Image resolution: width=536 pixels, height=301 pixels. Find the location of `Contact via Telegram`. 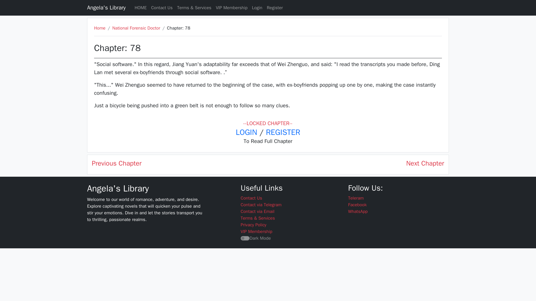

Contact via Telegram is located at coordinates (261, 205).